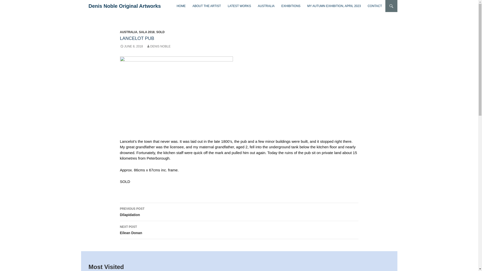 The width and height of the screenshot is (482, 271). What do you see at coordinates (181, 6) in the screenshot?
I see `HOME` at bounding box center [181, 6].